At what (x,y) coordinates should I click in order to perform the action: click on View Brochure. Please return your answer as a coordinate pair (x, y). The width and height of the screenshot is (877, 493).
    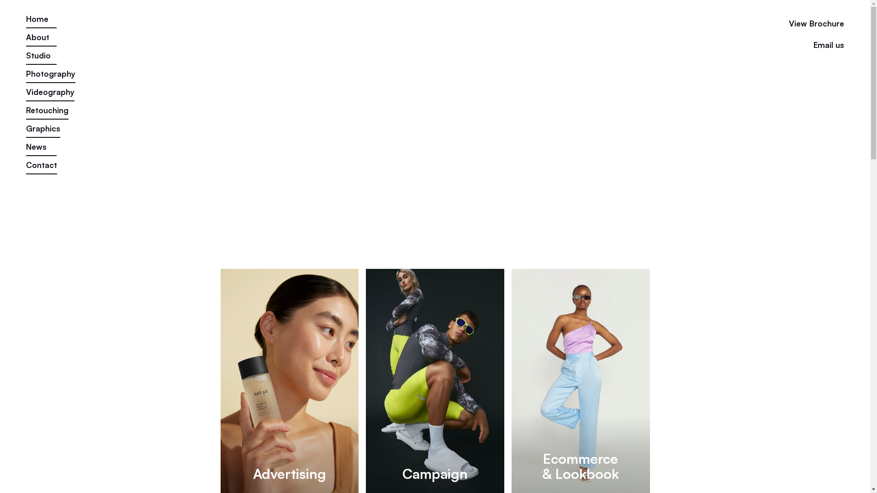
    Looking at the image, I should click on (802, 25).